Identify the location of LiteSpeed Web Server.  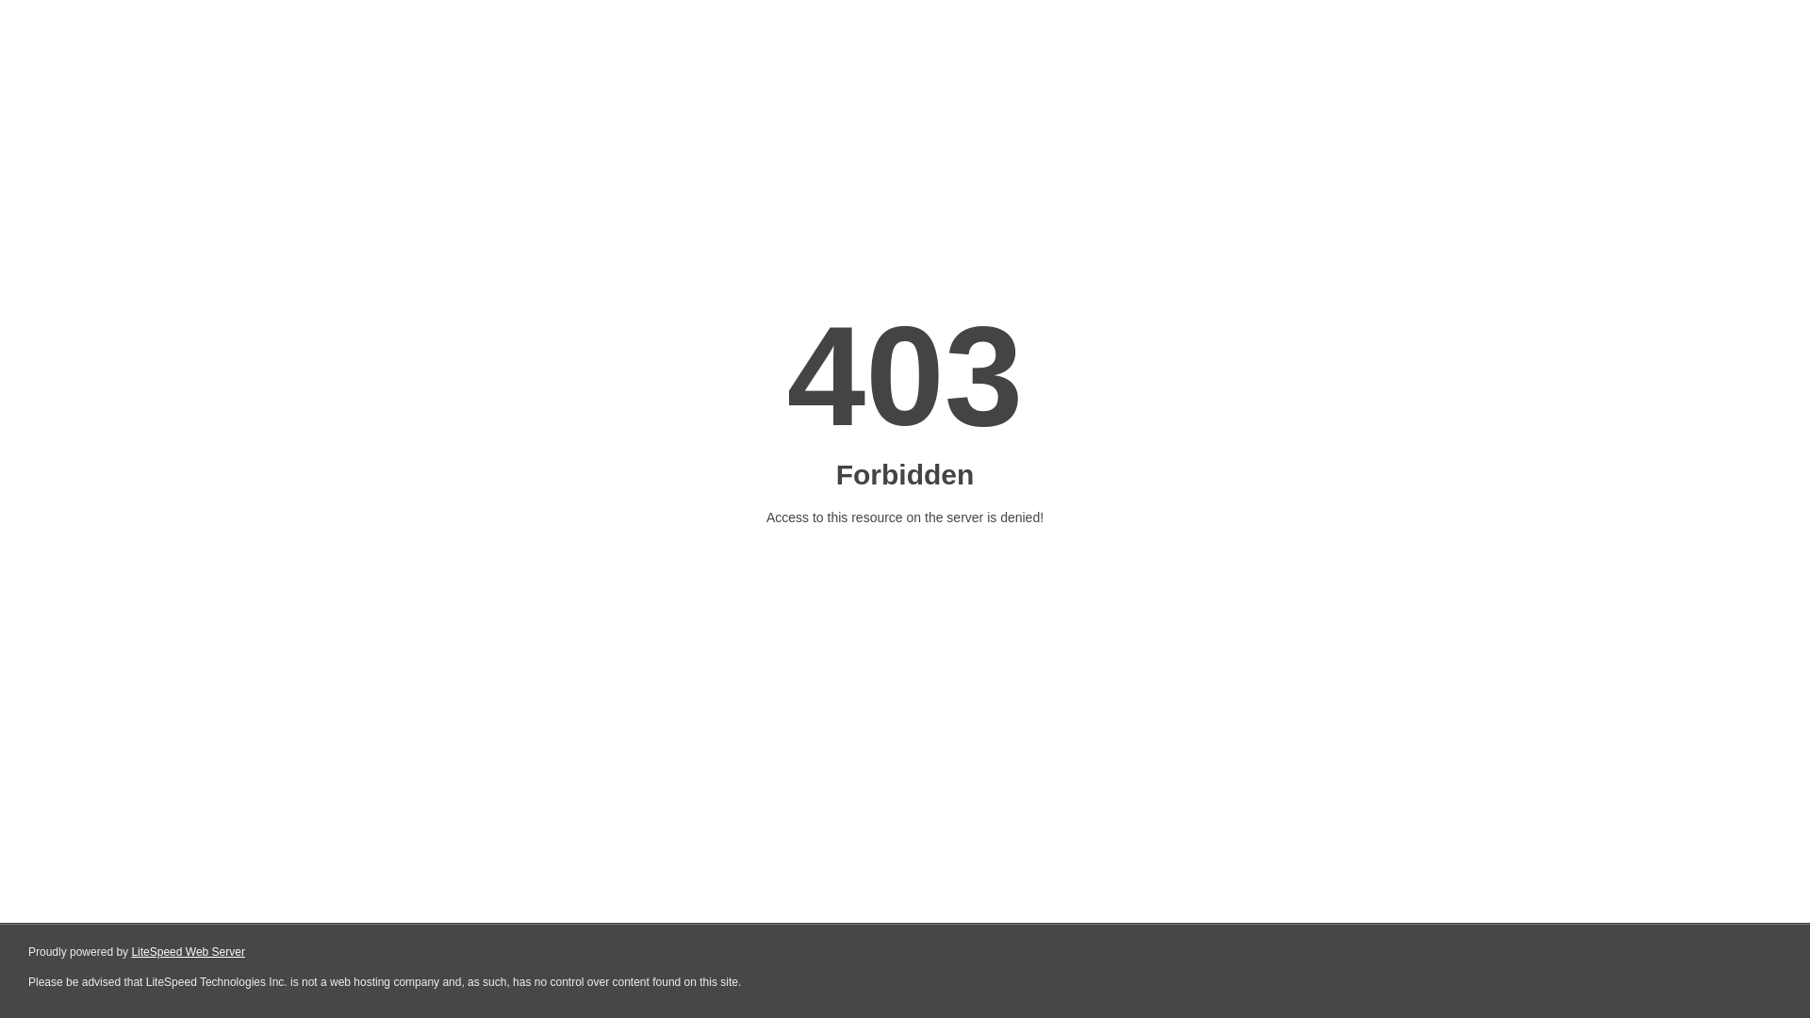
(189, 952).